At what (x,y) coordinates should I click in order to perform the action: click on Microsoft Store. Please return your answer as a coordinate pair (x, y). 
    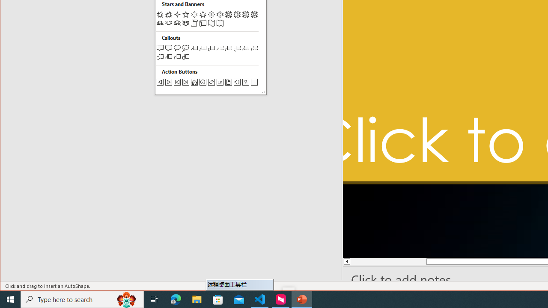
    Looking at the image, I should click on (218, 299).